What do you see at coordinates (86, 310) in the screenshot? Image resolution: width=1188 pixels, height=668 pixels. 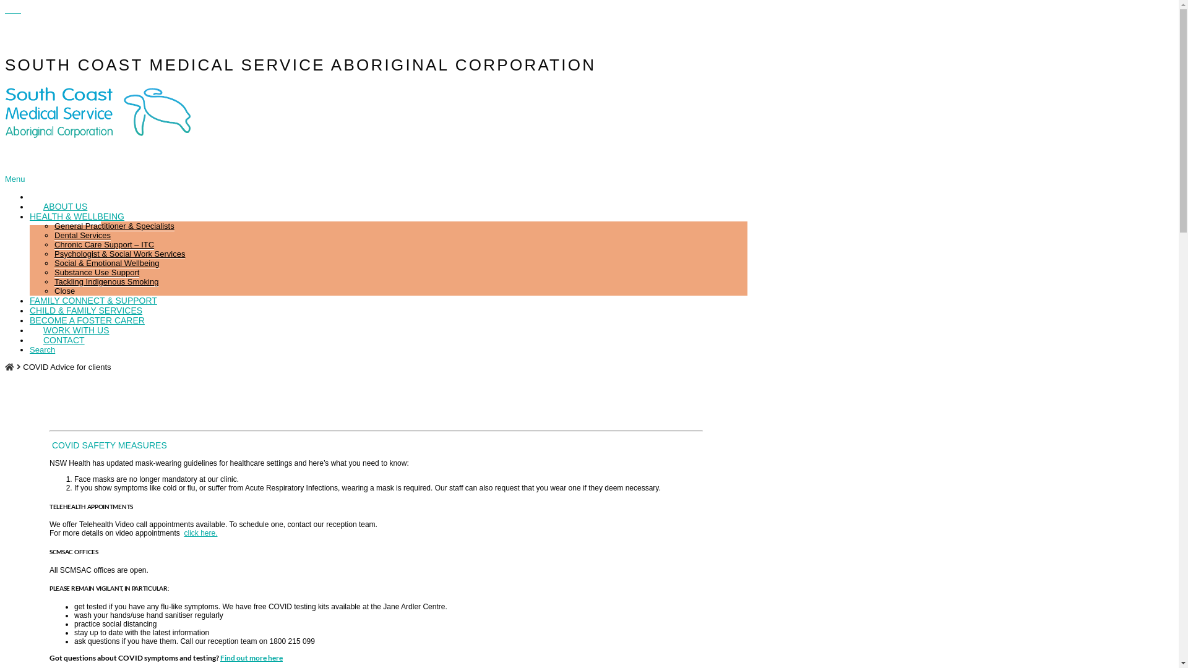 I see `CHILD & FAMILY SERVICES` at bounding box center [86, 310].